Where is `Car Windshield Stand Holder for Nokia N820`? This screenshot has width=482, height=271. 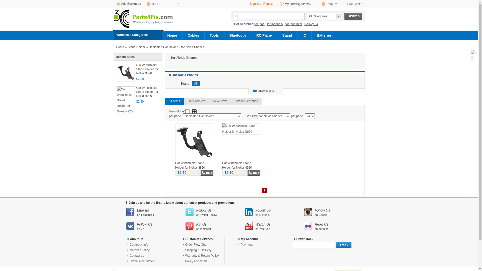 Car Windshield Stand Holder for Nokia N820 is located at coordinates (194, 142).